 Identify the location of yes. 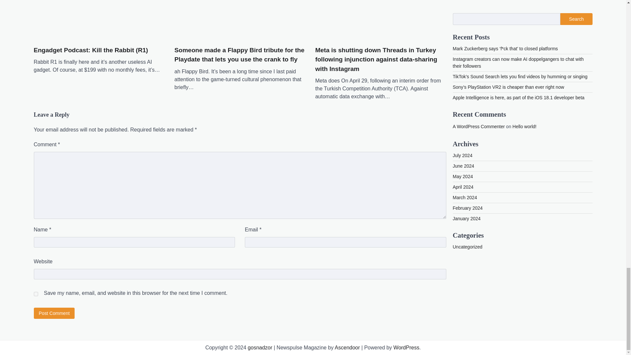
(35, 294).